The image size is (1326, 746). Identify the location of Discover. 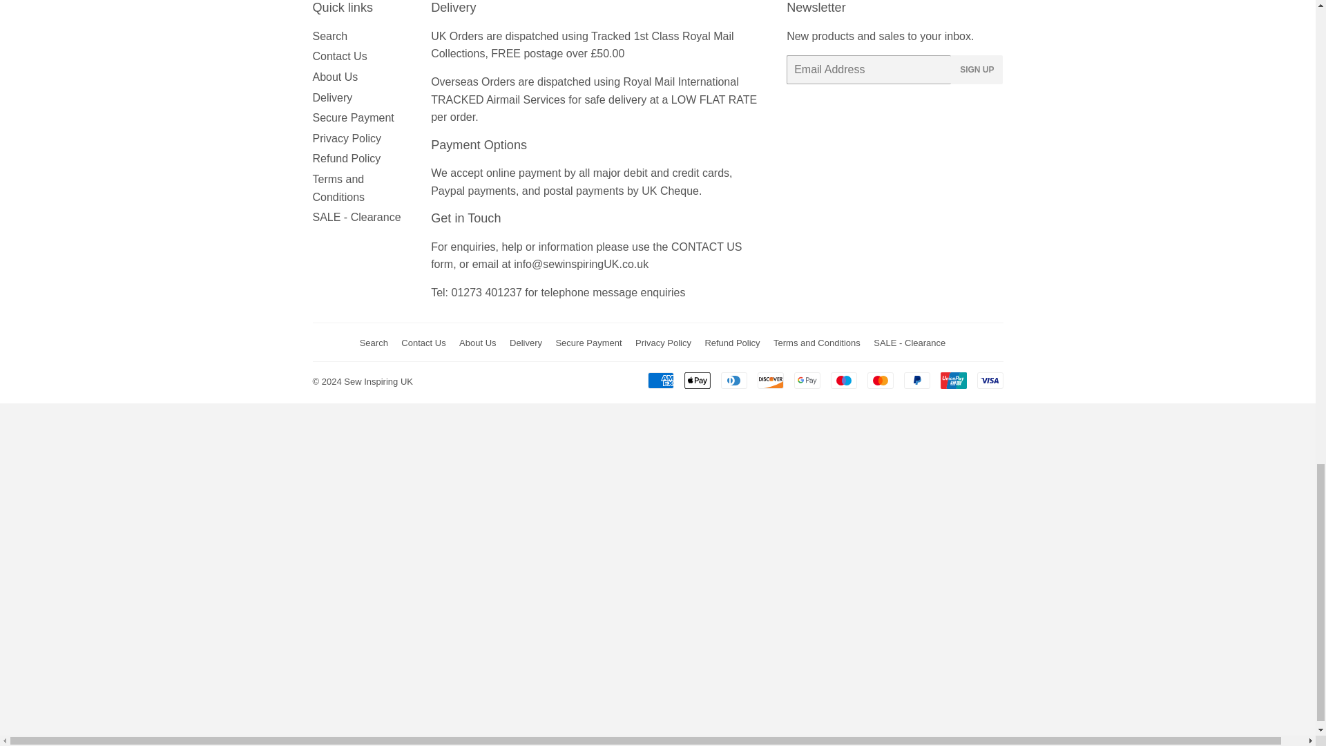
(770, 380).